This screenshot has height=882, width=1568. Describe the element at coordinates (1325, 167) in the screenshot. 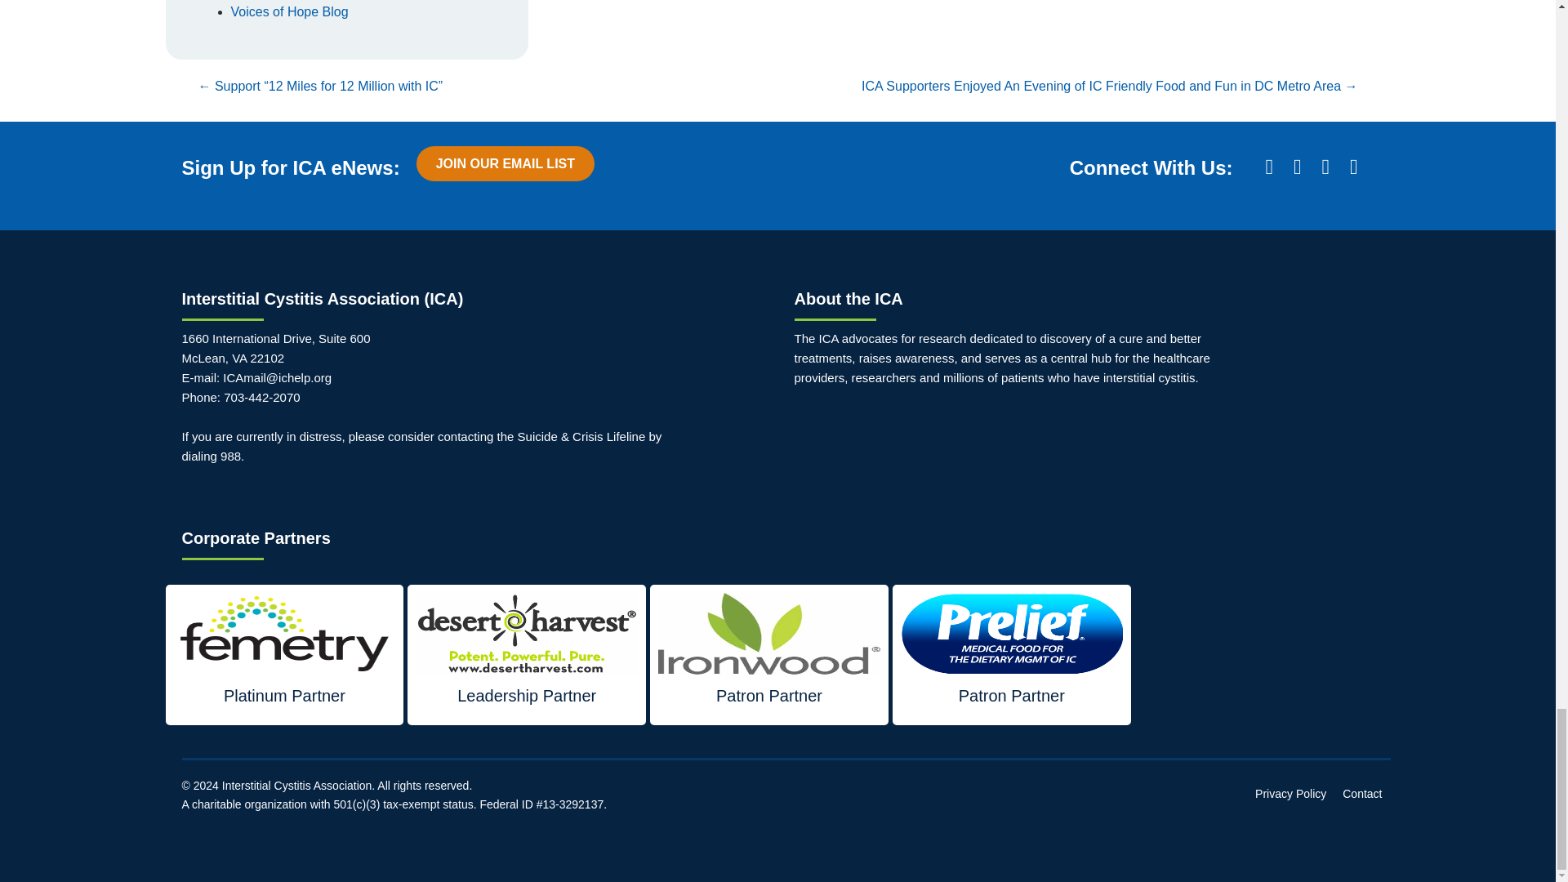

I see `Instagram` at that location.